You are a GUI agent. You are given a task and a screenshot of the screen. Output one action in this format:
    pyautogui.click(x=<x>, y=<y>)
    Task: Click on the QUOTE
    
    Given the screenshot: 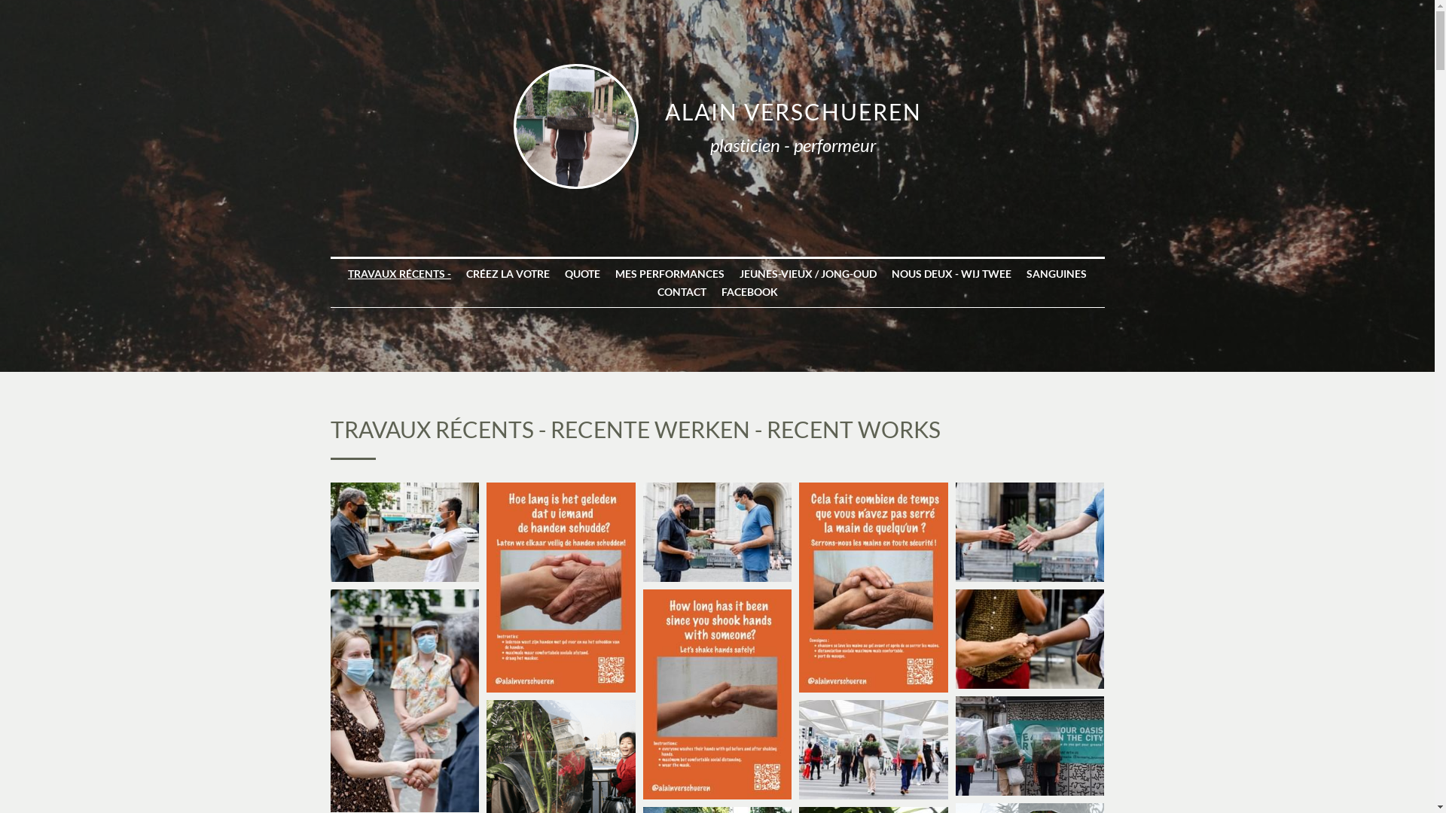 What is the action you would take?
    pyautogui.click(x=583, y=274)
    